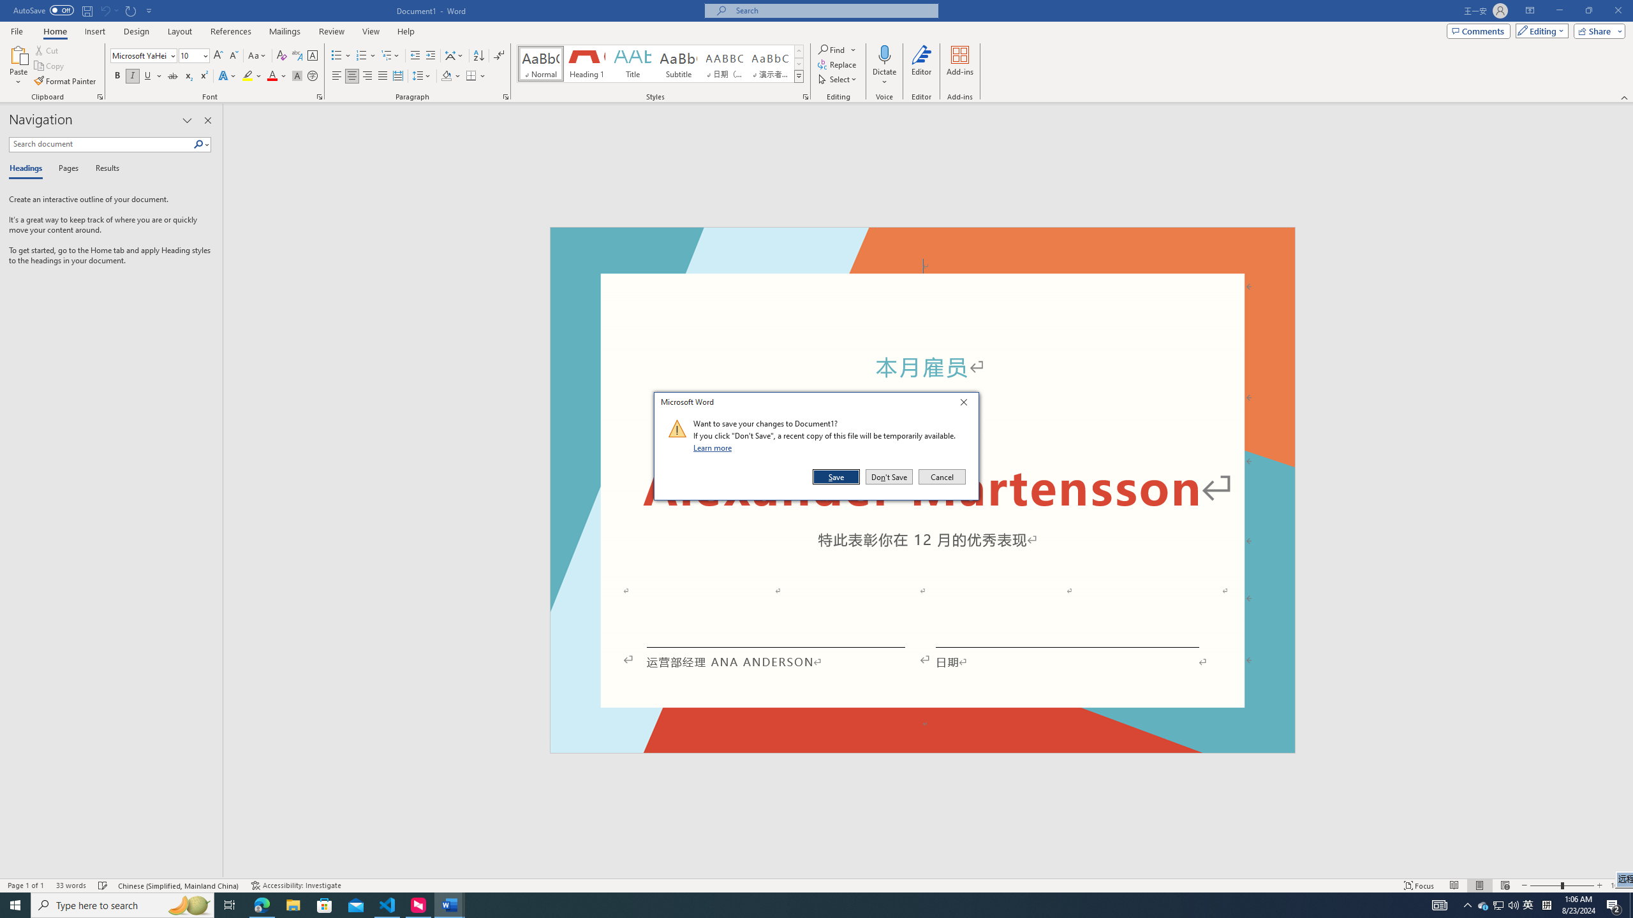  Describe the element at coordinates (922, 747) in the screenshot. I see `Accessibility Checker Accessibility: Investigate` at that location.